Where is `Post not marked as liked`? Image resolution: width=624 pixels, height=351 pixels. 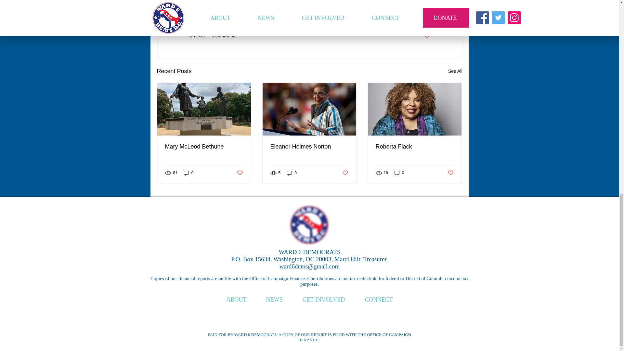
Post not marked as liked is located at coordinates (426, 36).